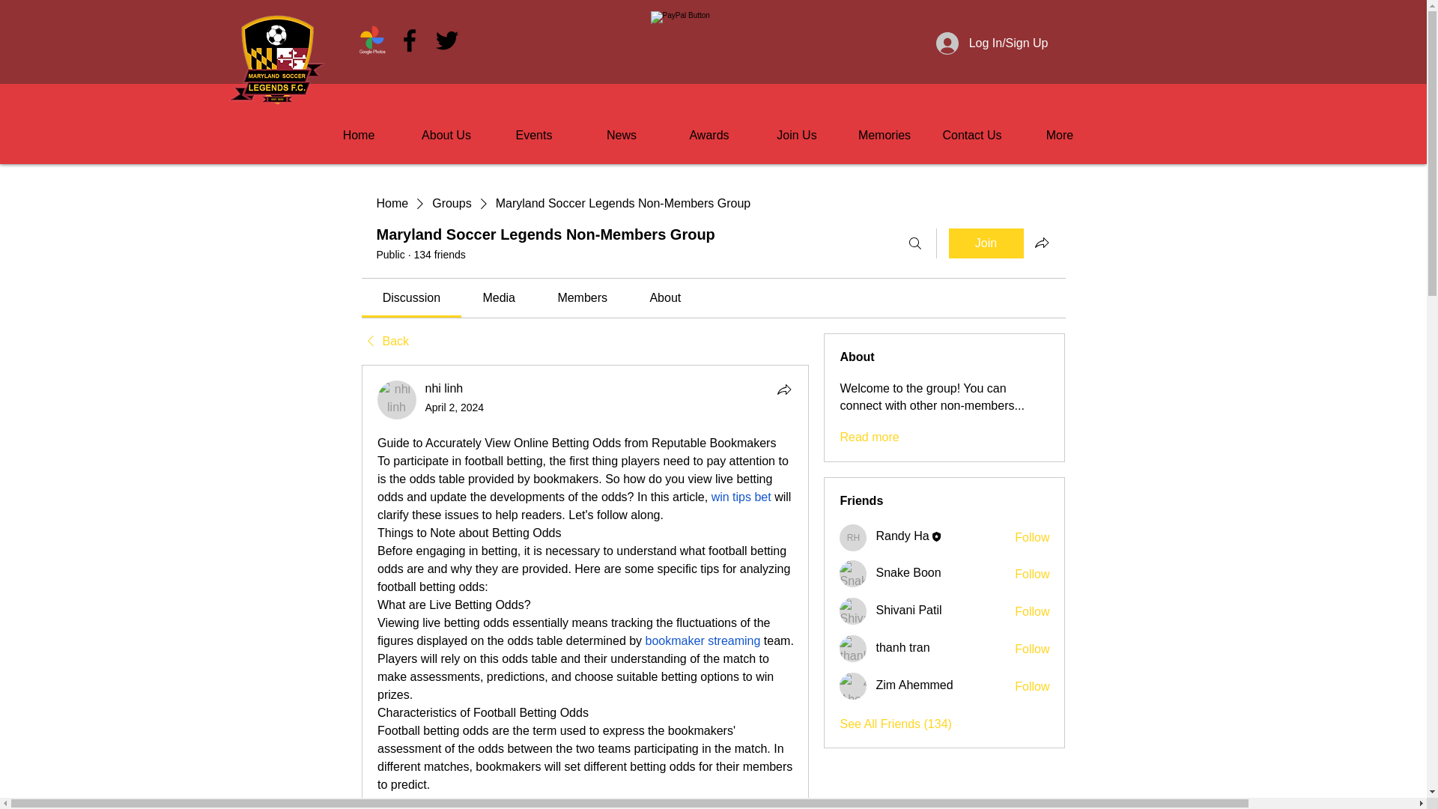  Describe the element at coordinates (703, 640) in the screenshot. I see `bookmaker streaming` at that location.